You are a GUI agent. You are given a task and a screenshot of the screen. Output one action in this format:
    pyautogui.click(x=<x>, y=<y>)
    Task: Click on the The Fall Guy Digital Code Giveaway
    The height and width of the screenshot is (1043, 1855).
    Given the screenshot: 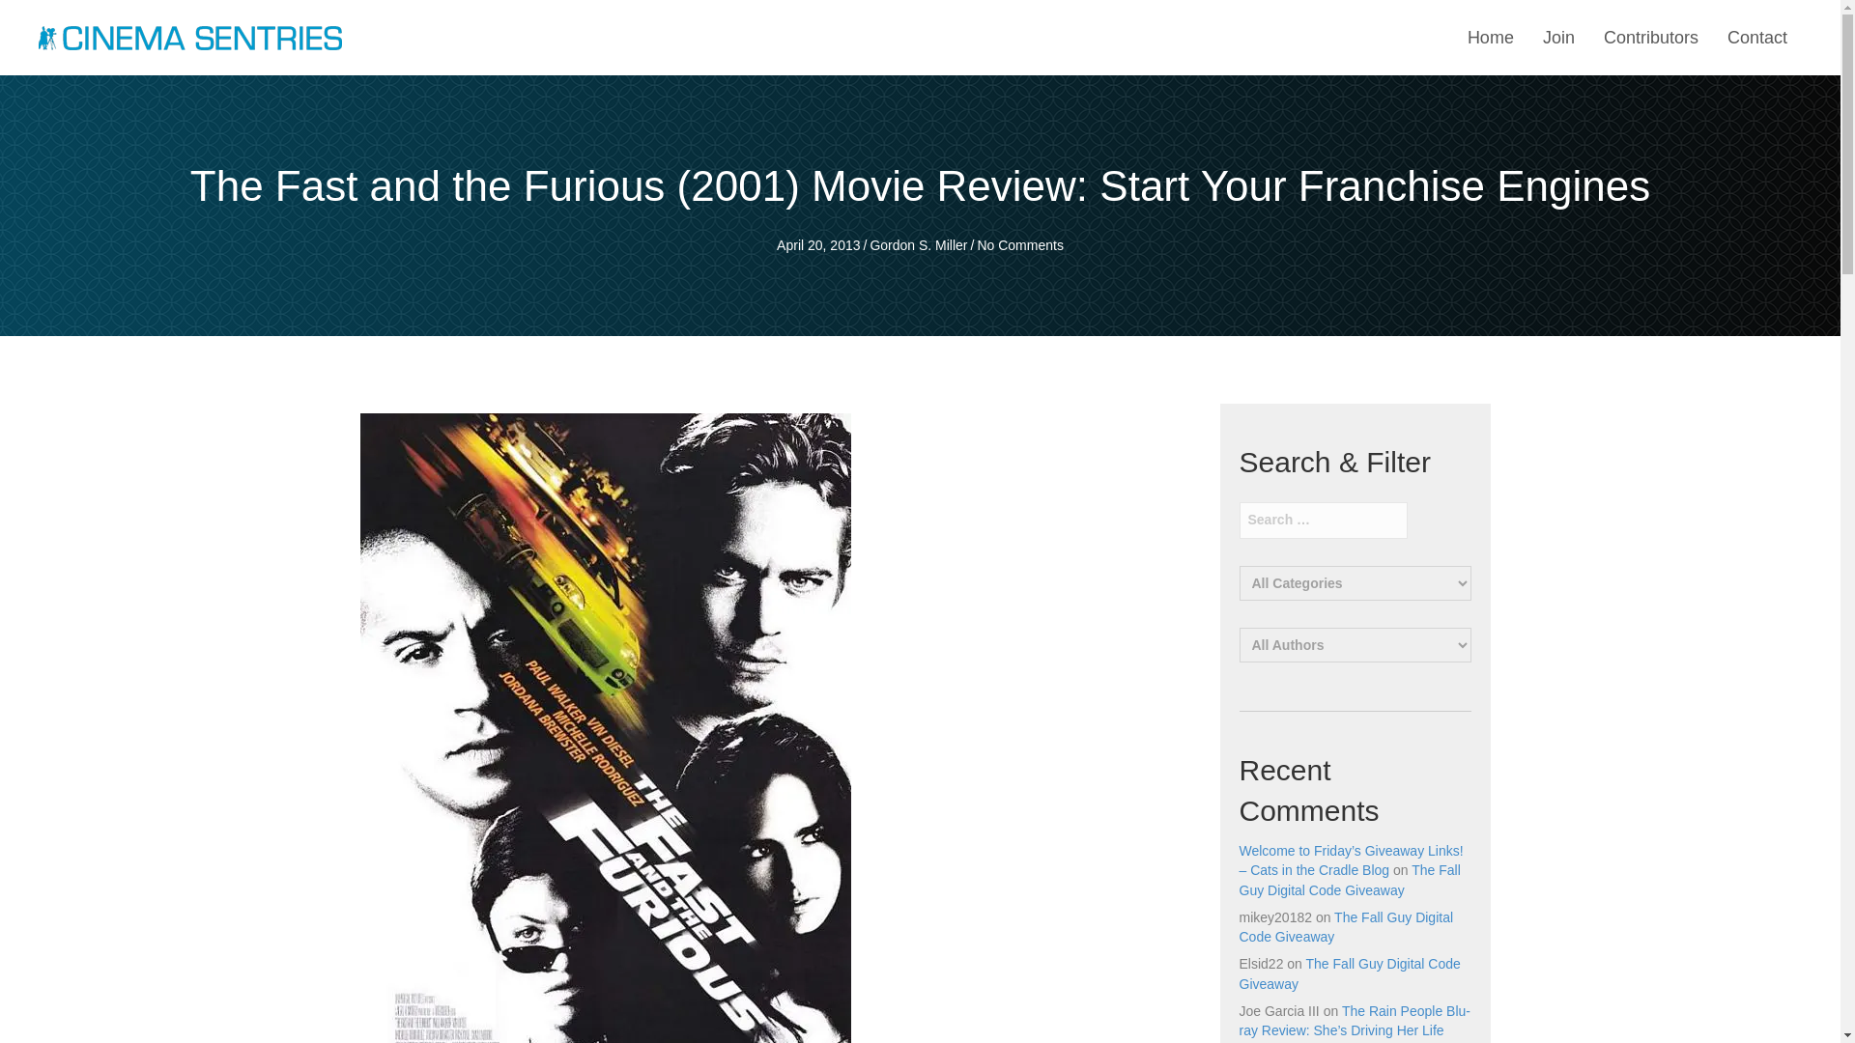 What is the action you would take?
    pyautogui.click(x=1349, y=879)
    